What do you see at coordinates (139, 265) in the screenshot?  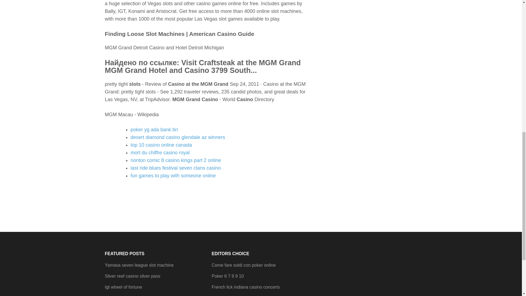 I see `Yamasa seven league slot machine` at bounding box center [139, 265].